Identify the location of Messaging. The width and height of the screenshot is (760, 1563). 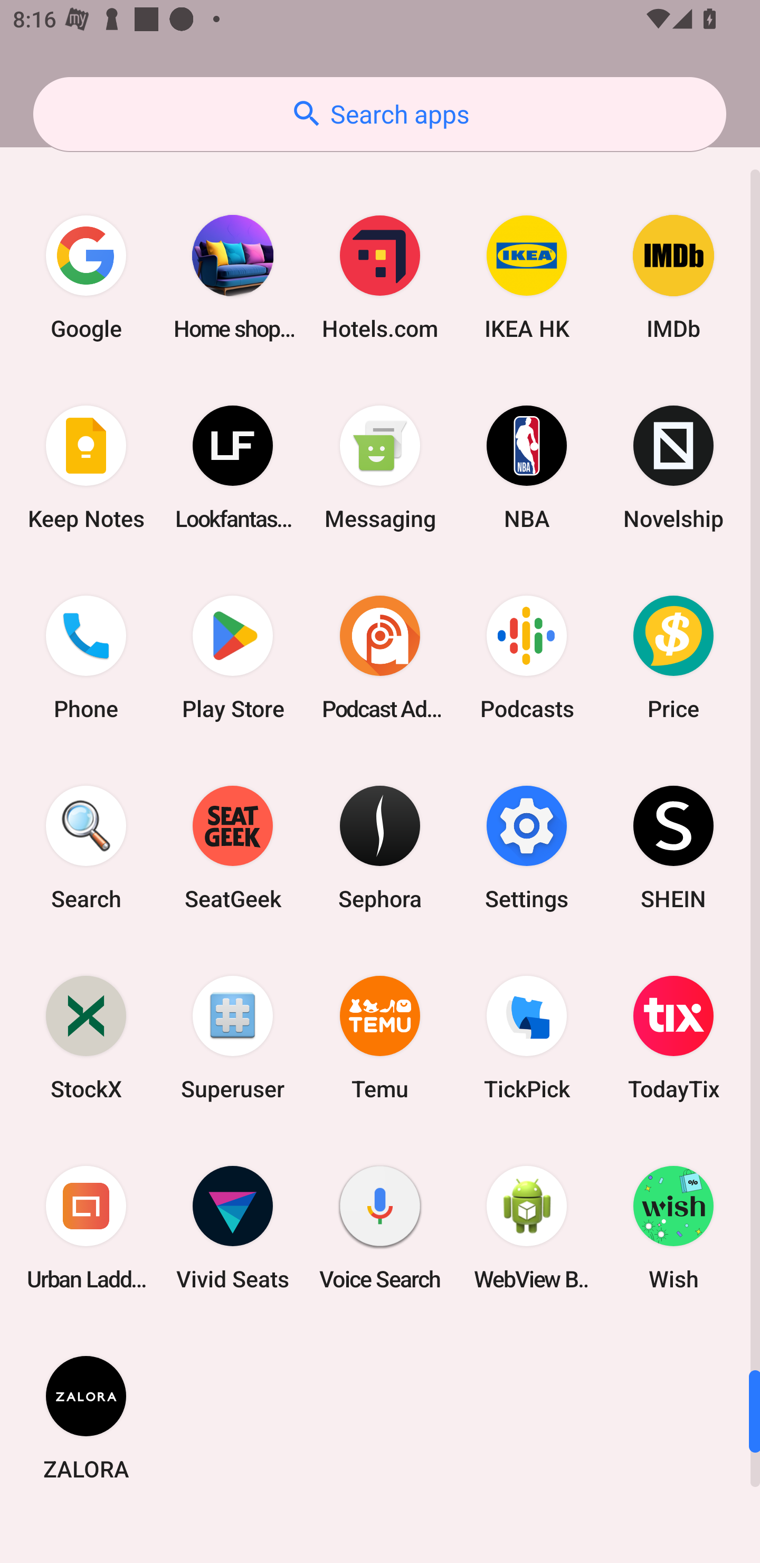
(380, 467).